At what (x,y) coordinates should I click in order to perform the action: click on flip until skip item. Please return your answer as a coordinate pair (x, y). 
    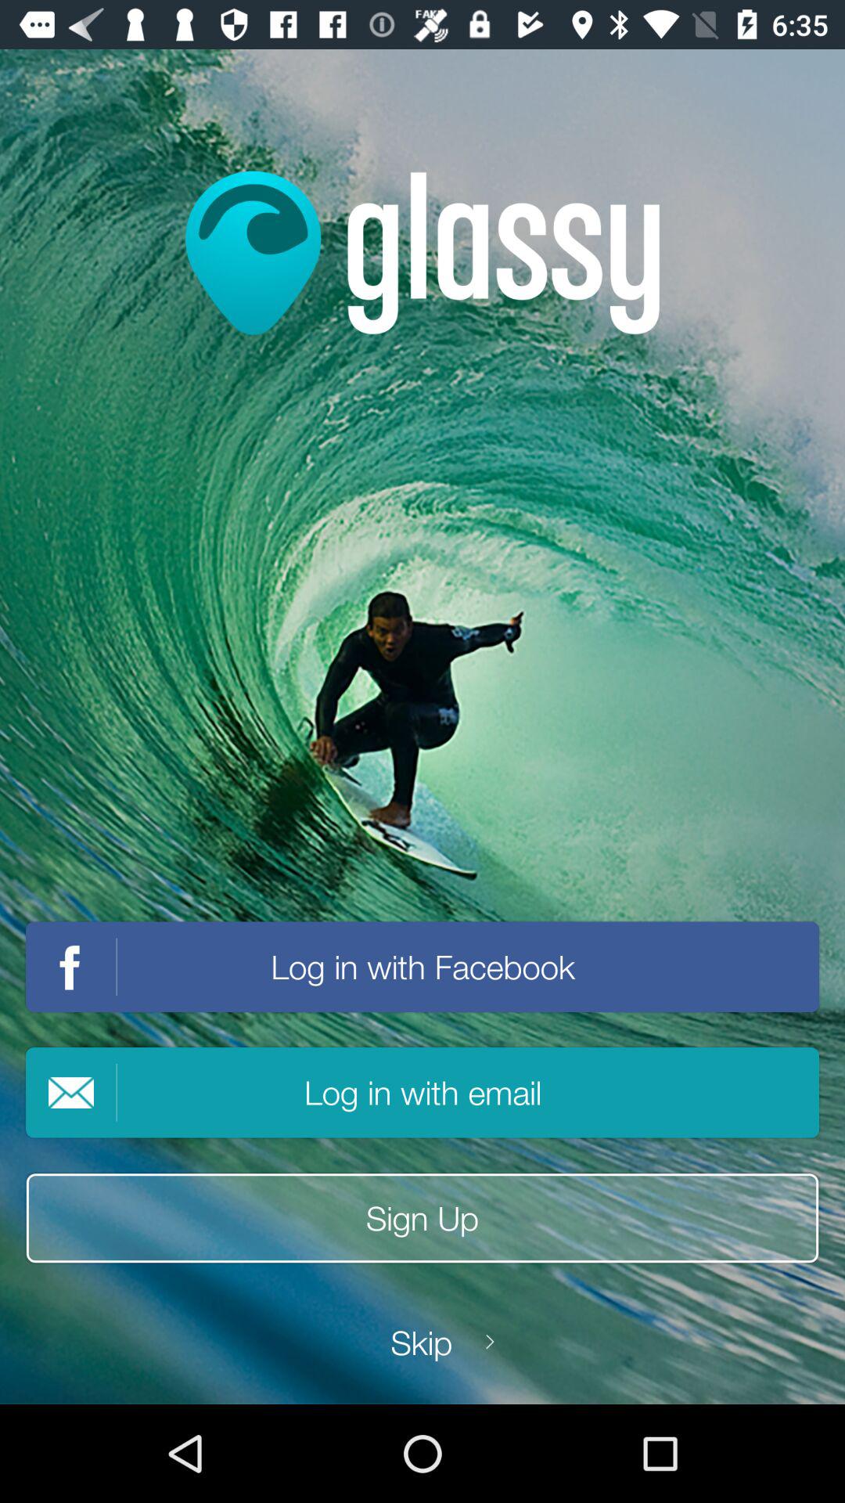
    Looking at the image, I should click on (422, 1342).